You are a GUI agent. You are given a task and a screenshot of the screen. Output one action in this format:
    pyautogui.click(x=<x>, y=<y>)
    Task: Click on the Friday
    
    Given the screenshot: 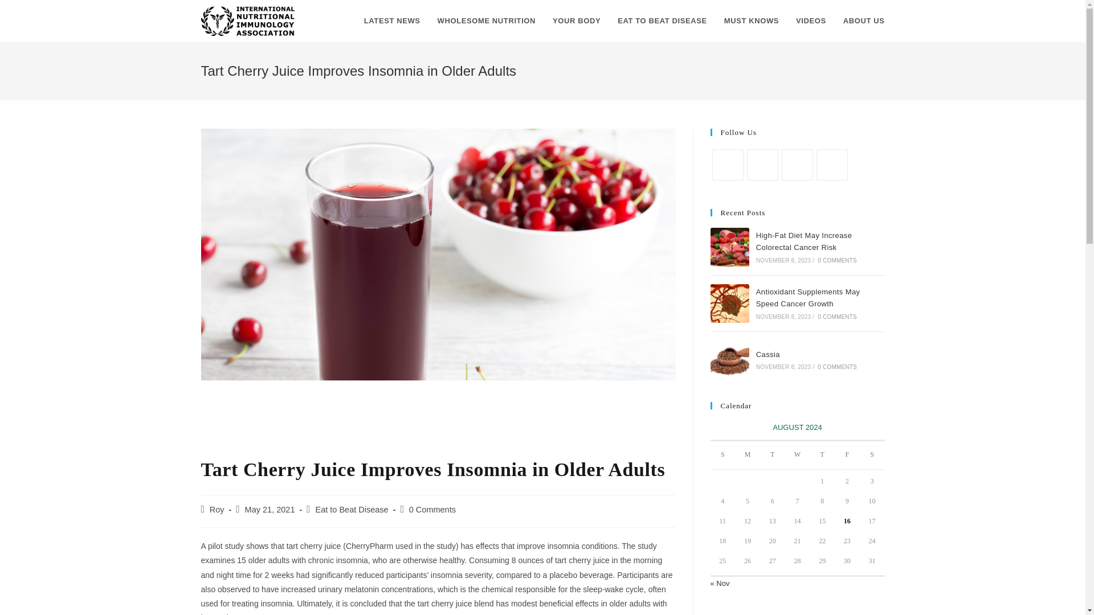 What is the action you would take?
    pyautogui.click(x=847, y=456)
    